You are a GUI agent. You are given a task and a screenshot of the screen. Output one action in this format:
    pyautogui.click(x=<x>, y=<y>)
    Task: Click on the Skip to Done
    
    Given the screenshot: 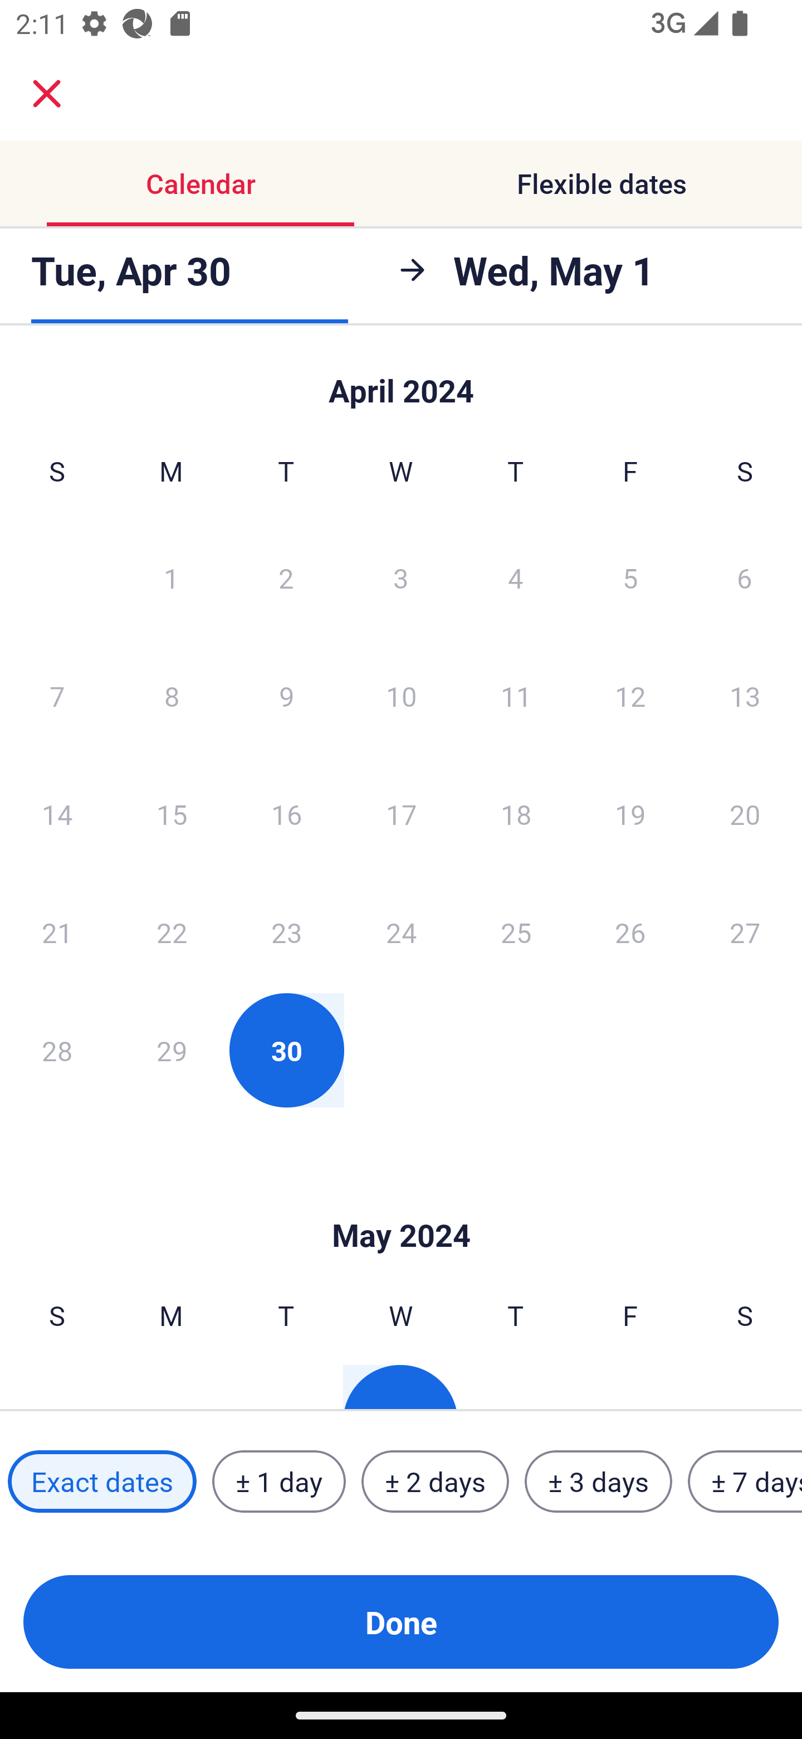 What is the action you would take?
    pyautogui.click(x=401, y=380)
    